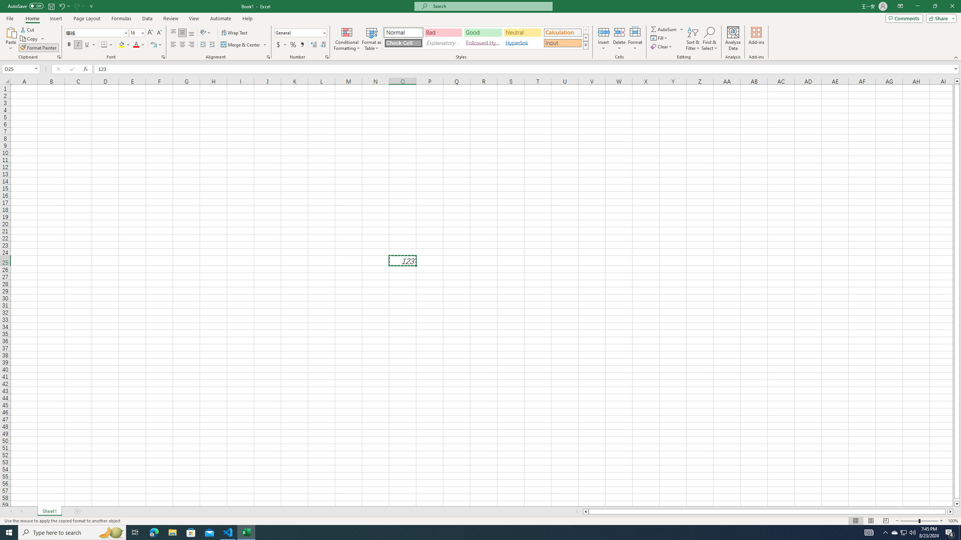 This screenshot has height=540, width=961. I want to click on Middle Align, so click(182, 33).